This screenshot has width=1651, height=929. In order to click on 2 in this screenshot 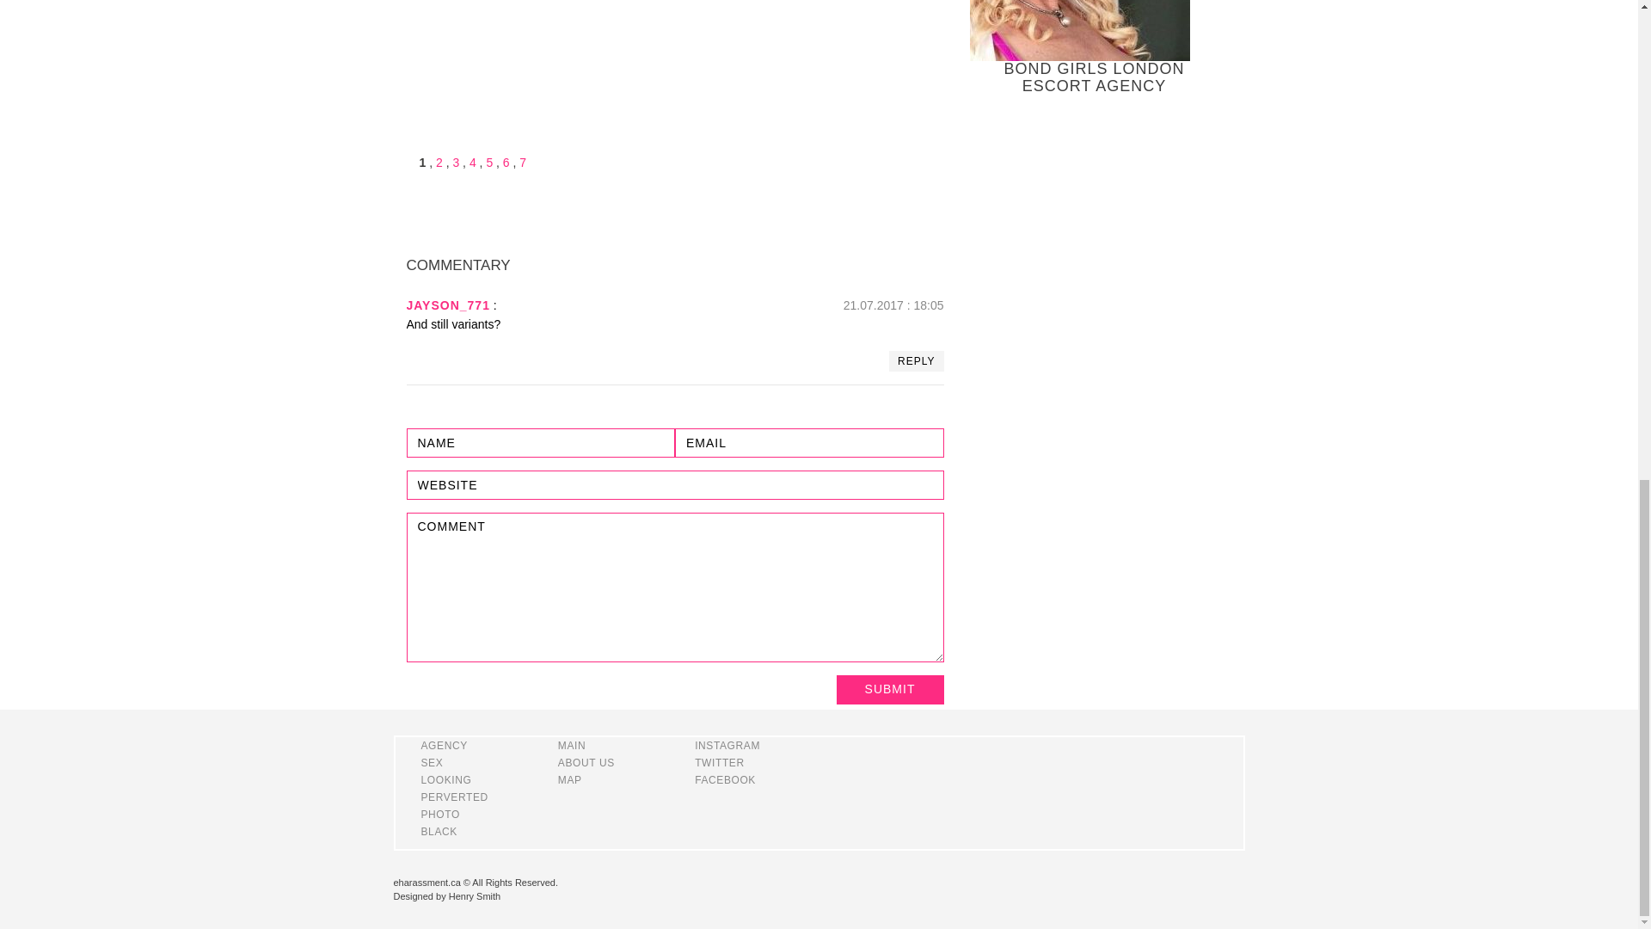, I will do `click(439, 162)`.